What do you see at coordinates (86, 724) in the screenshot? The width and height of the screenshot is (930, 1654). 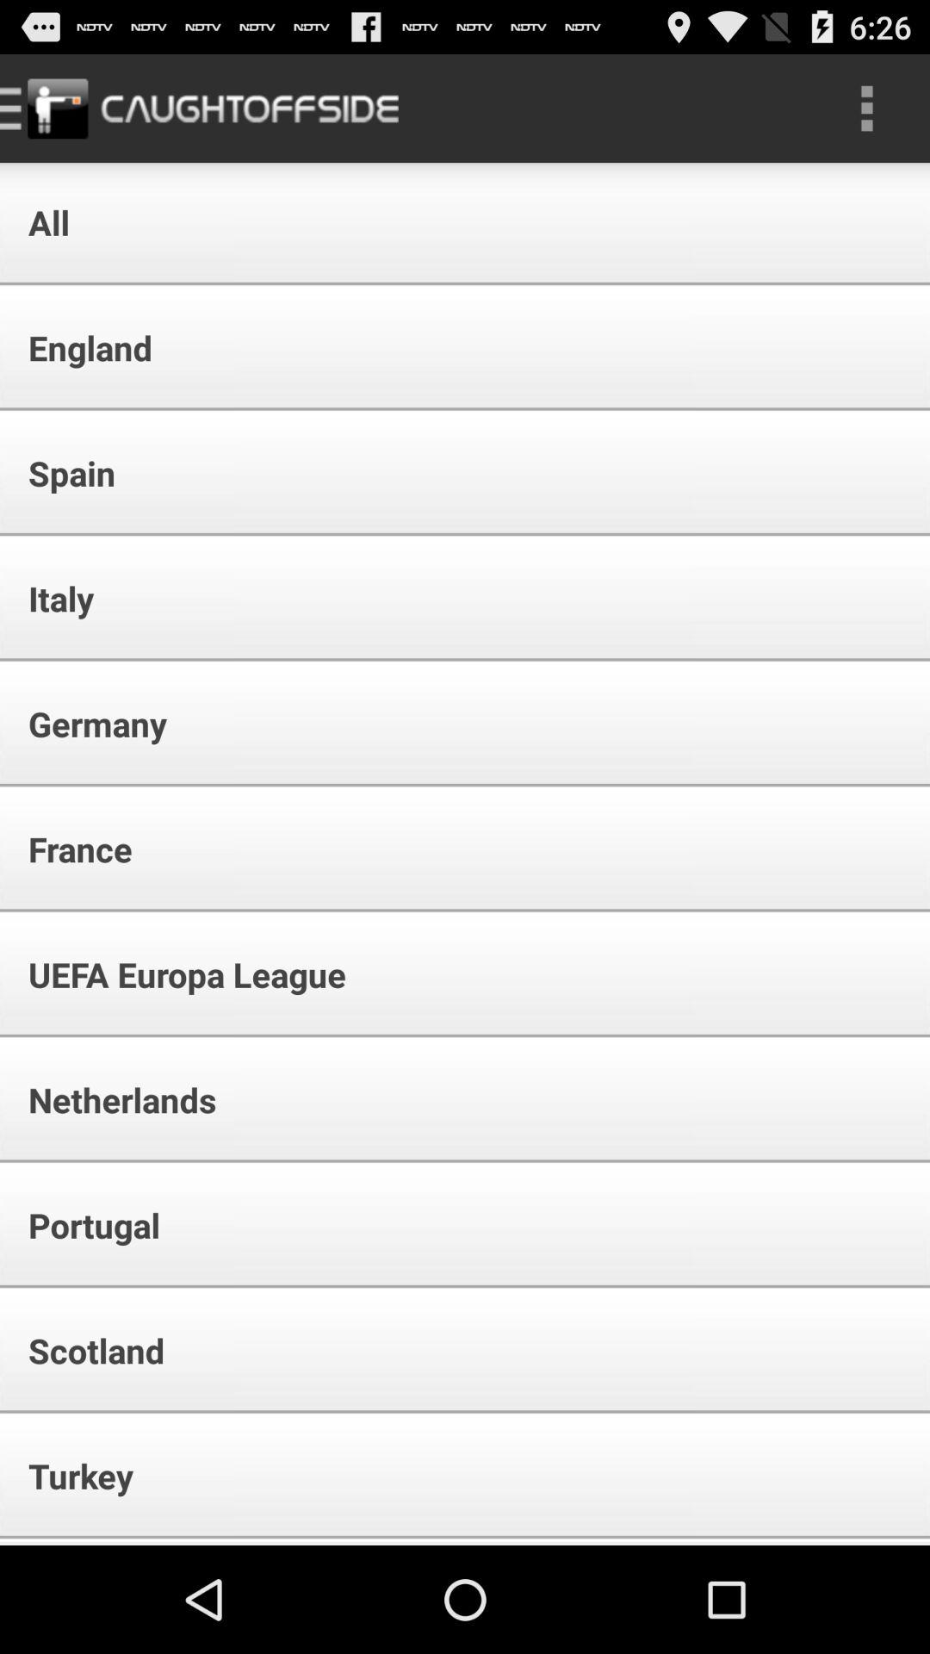 I see `choose the germany item` at bounding box center [86, 724].